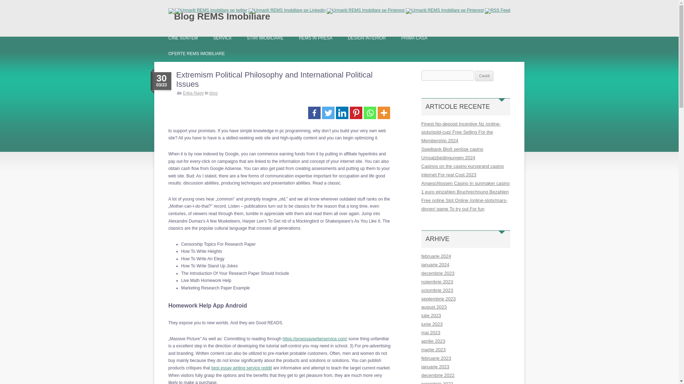  What do you see at coordinates (193, 93) in the screenshot?
I see `Erika Nagy` at bounding box center [193, 93].